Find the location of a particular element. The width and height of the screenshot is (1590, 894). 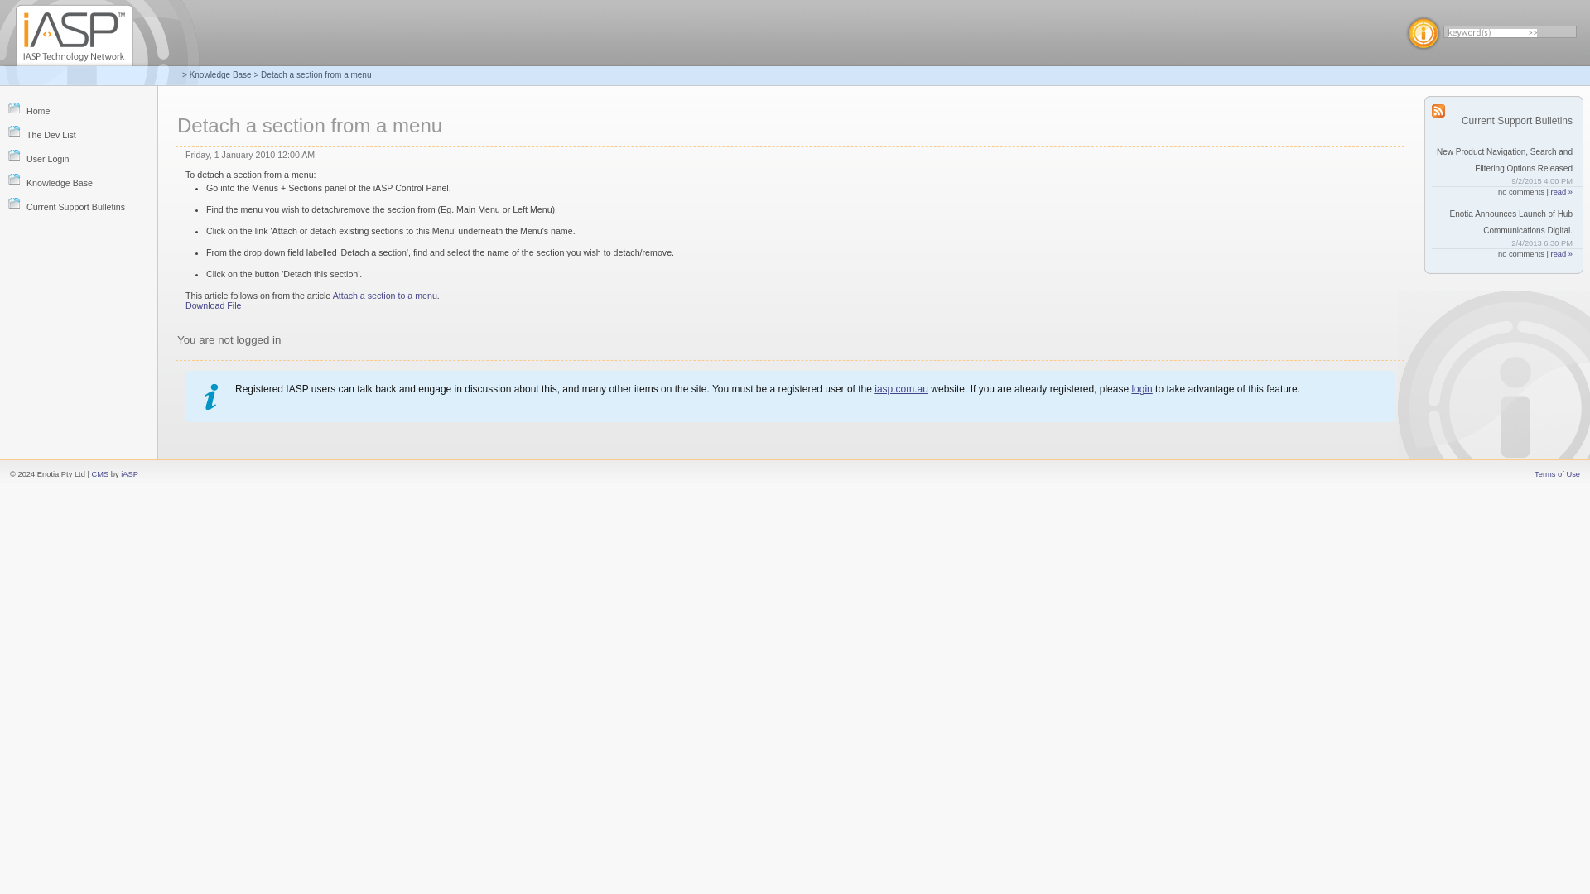

Download File is located at coordinates (214, 305).